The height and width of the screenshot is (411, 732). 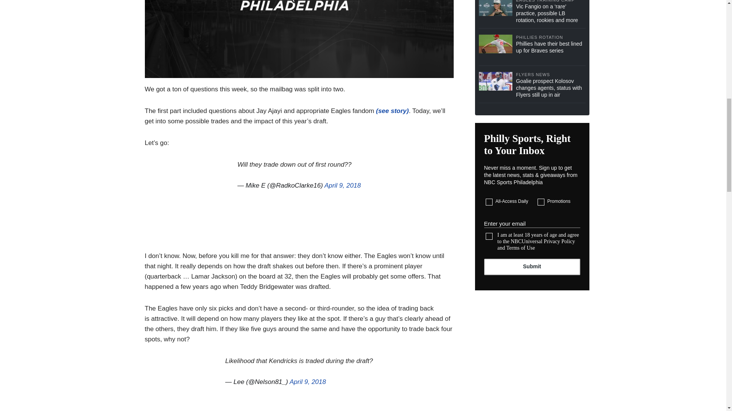 What do you see at coordinates (342, 185) in the screenshot?
I see `April 9, 2018` at bounding box center [342, 185].